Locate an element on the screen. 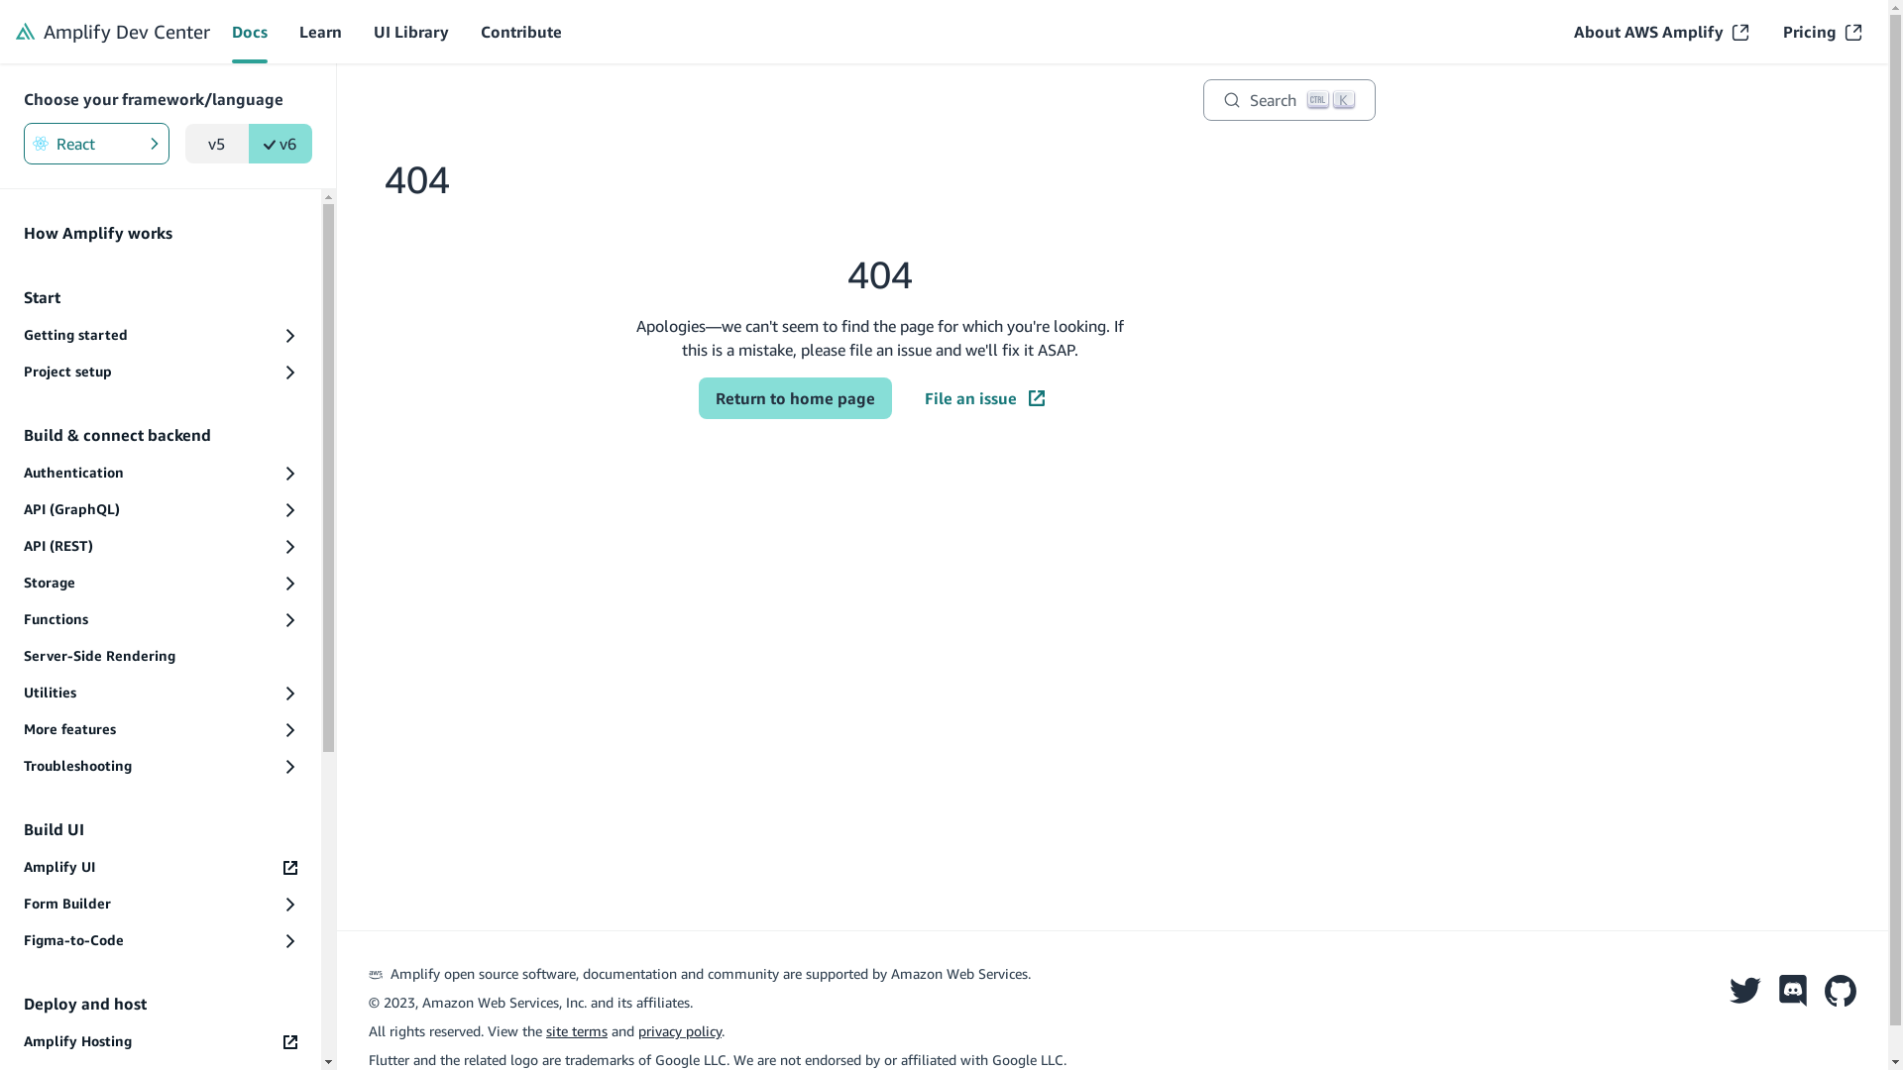 Image resolution: width=1903 pixels, height=1070 pixels. Deploy and host is located at coordinates (161, 1004).